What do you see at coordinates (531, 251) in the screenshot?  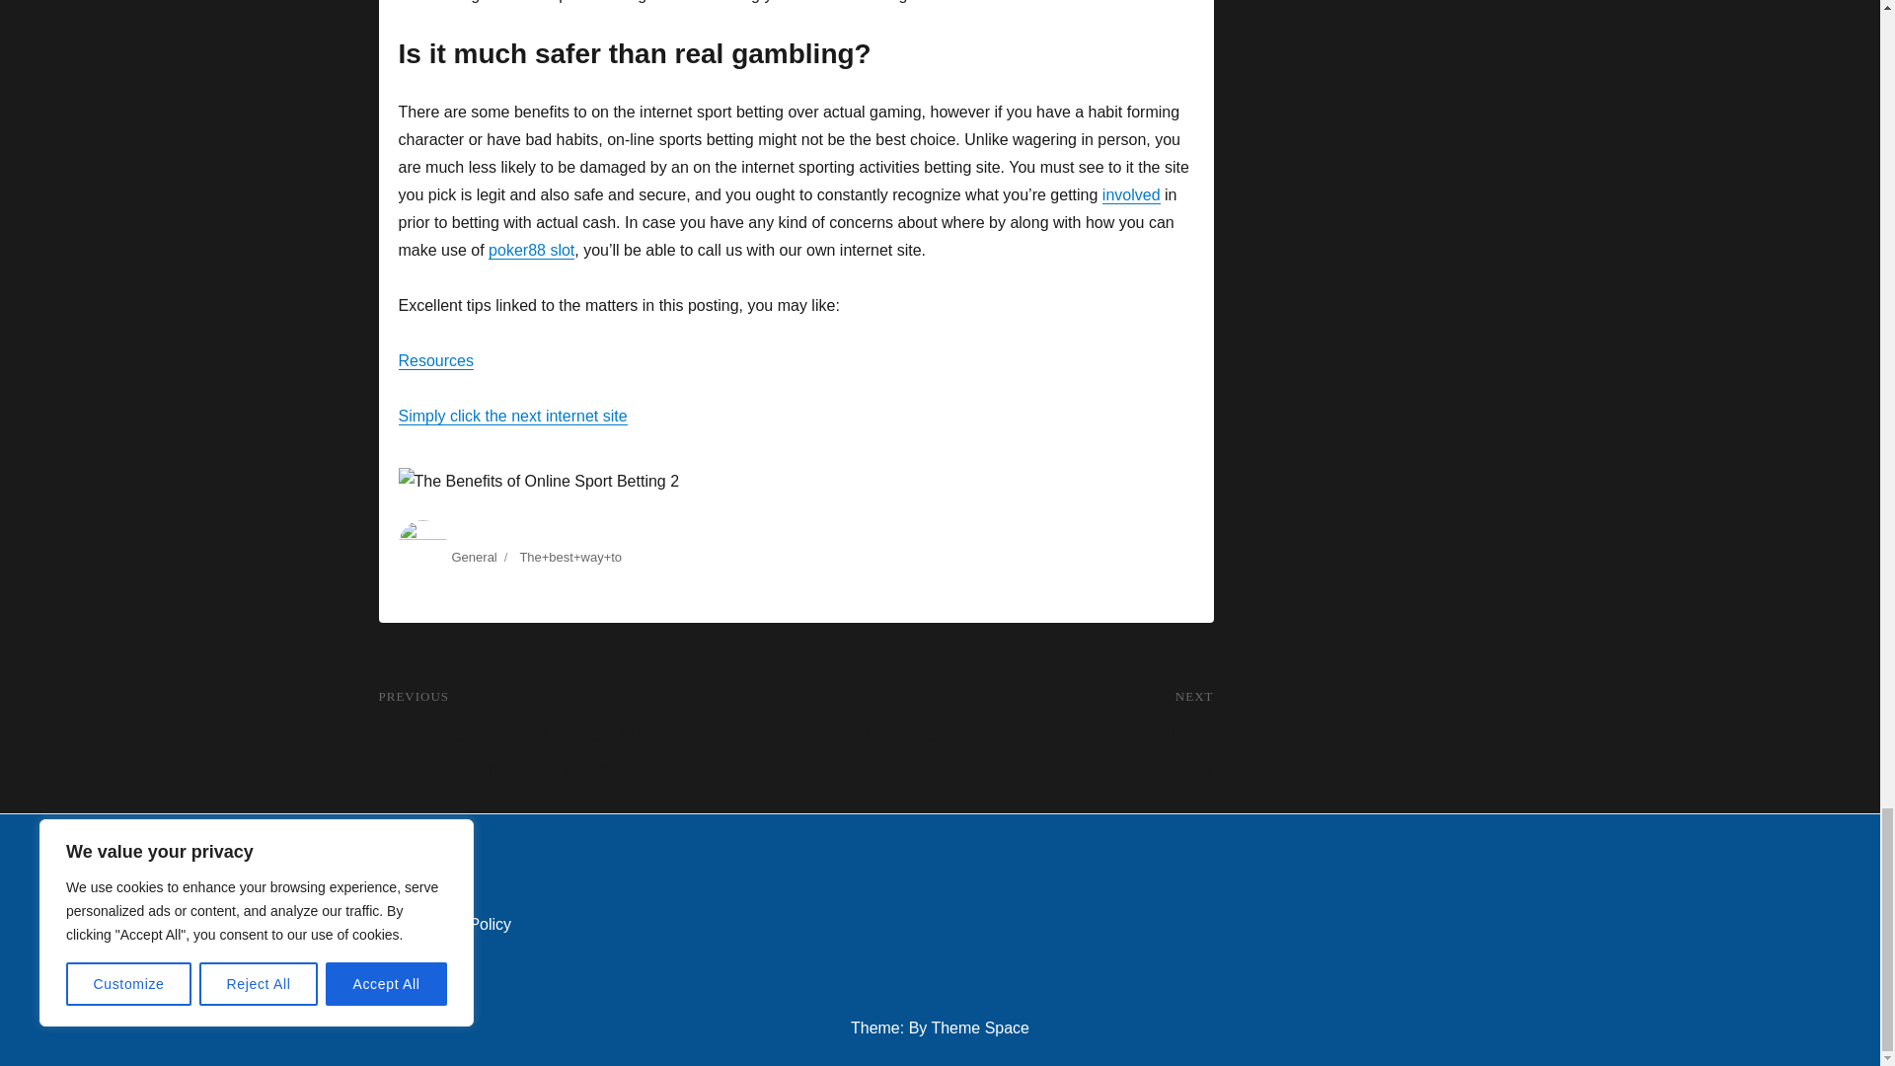 I see `poker88 slot` at bounding box center [531, 251].